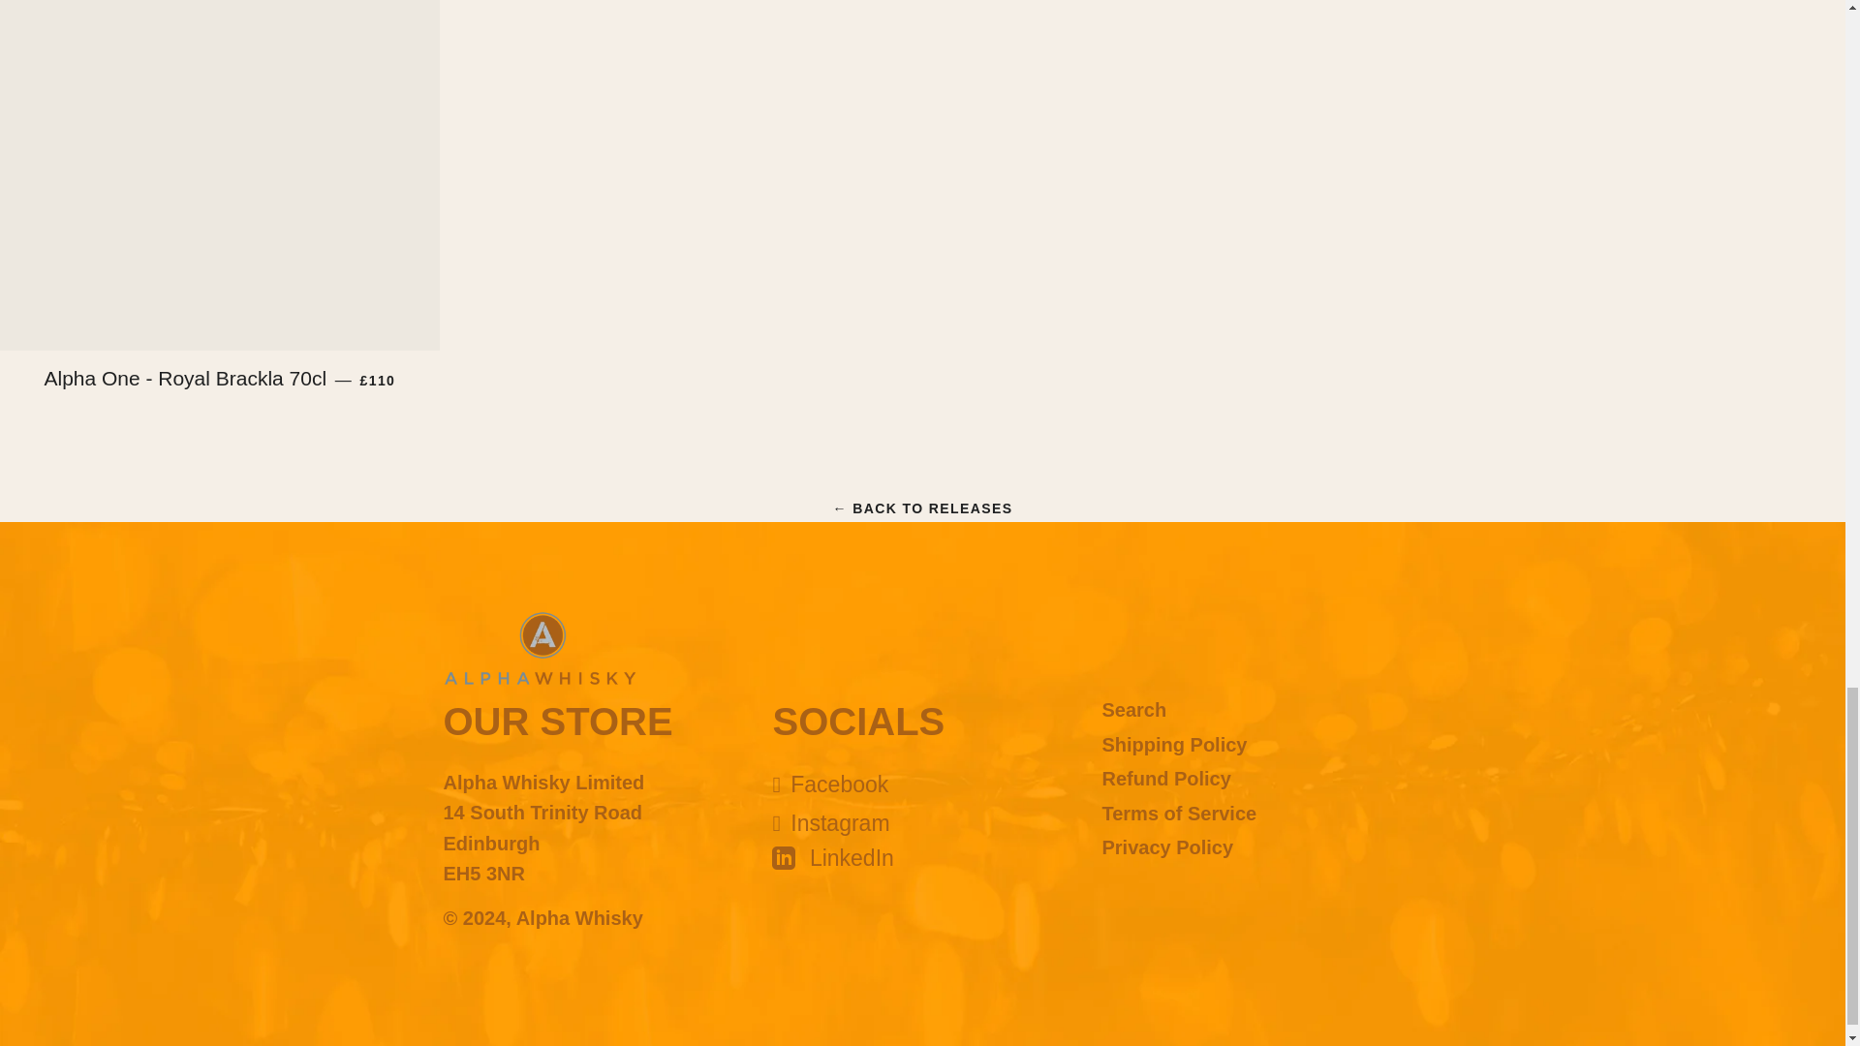 The image size is (1860, 1046). Describe the element at coordinates (829, 784) in the screenshot. I see `Alpha Whisky on Facebook` at that location.